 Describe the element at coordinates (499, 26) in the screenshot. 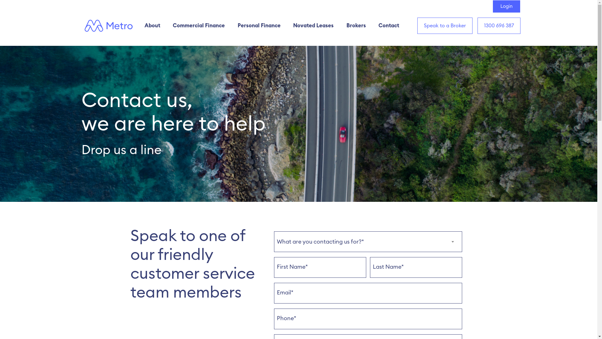

I see `1300 696 387` at that location.